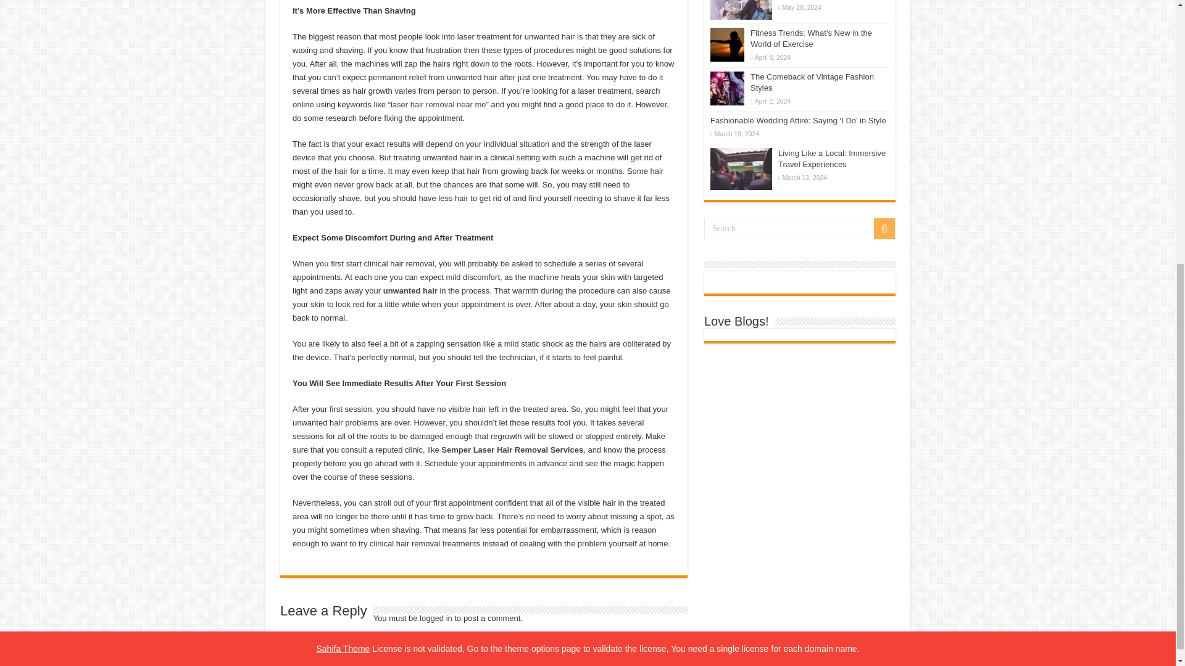 This screenshot has height=666, width=1185. What do you see at coordinates (760, 282) in the screenshot?
I see `TOTS 100 - UK Parent Blogs` at bounding box center [760, 282].